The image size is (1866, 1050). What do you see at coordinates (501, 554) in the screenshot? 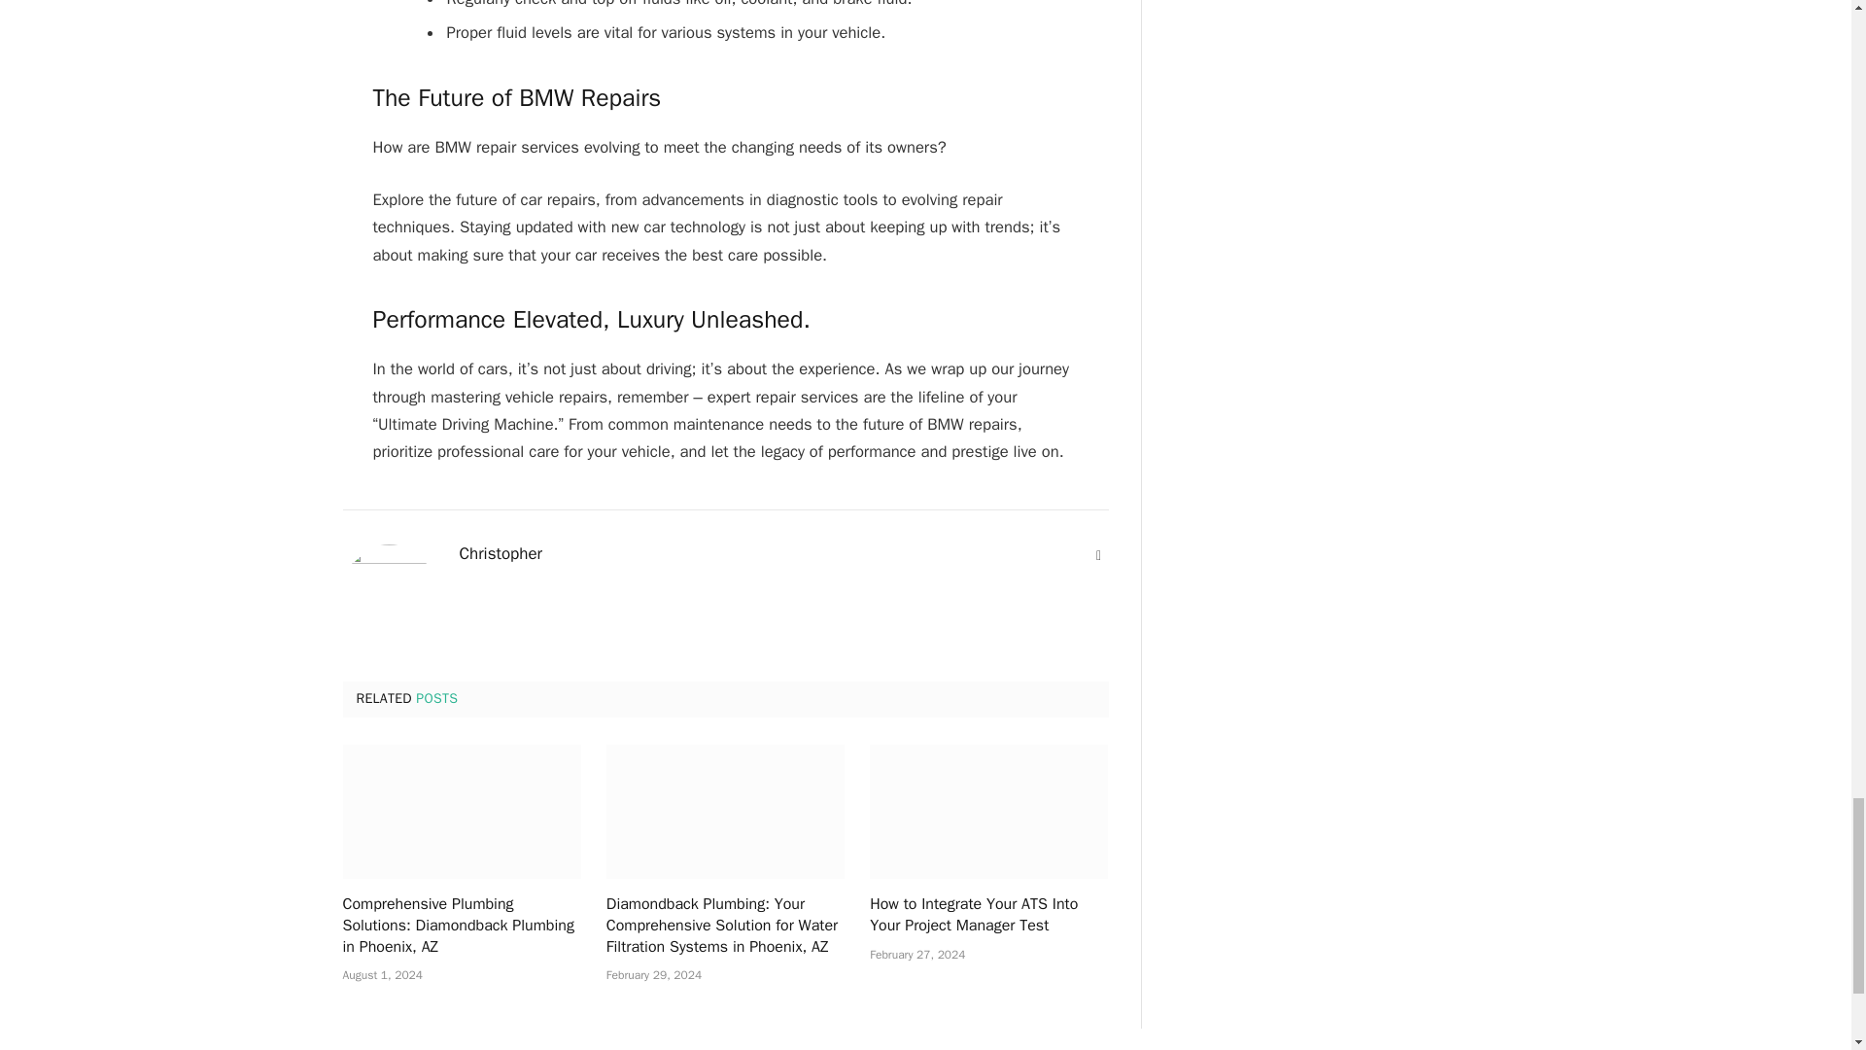
I see `Christopher` at bounding box center [501, 554].